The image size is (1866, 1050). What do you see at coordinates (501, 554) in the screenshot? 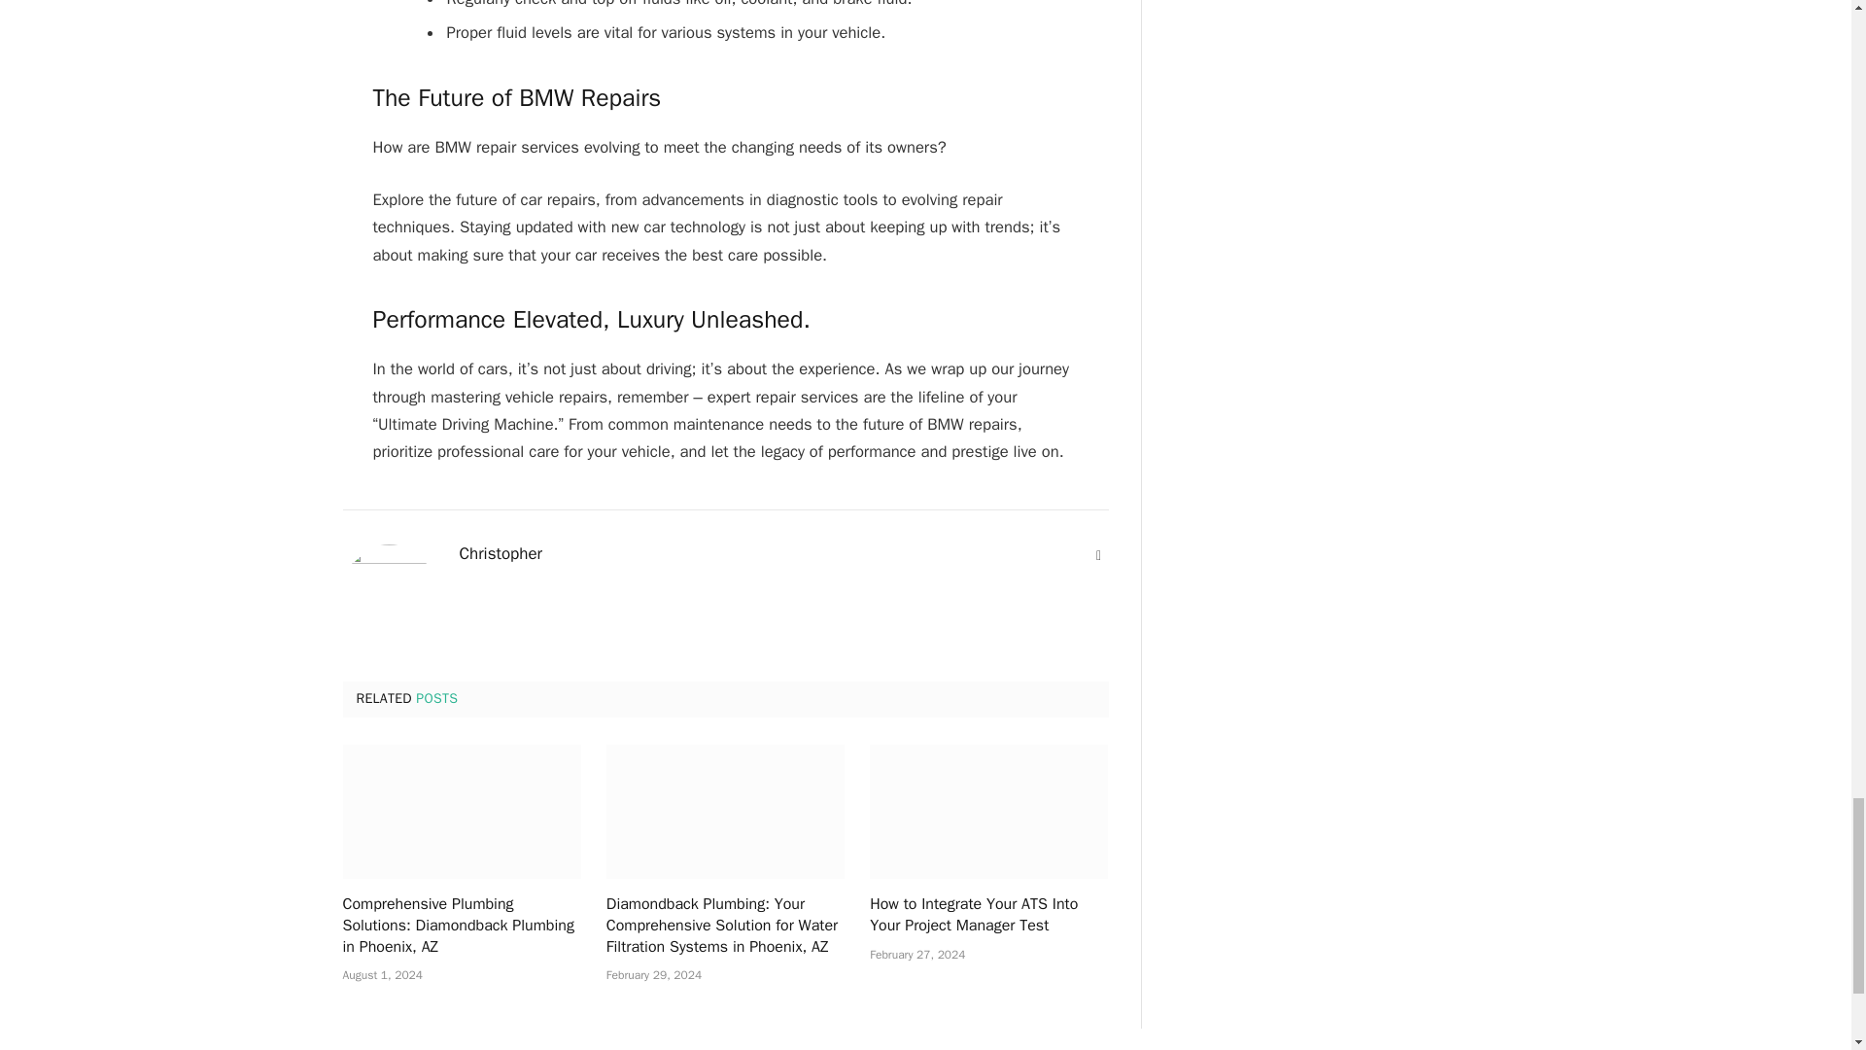
I see `Christopher` at bounding box center [501, 554].